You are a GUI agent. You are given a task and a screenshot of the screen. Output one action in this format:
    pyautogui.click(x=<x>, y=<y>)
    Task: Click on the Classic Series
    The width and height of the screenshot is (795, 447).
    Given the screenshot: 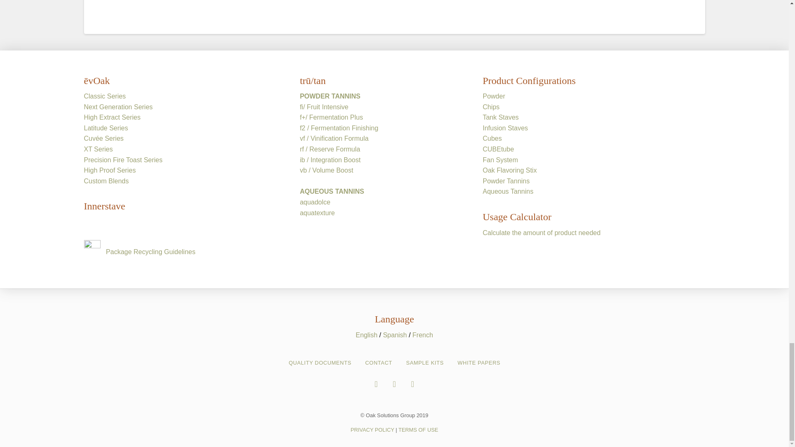 What is the action you would take?
    pyautogui.click(x=104, y=96)
    